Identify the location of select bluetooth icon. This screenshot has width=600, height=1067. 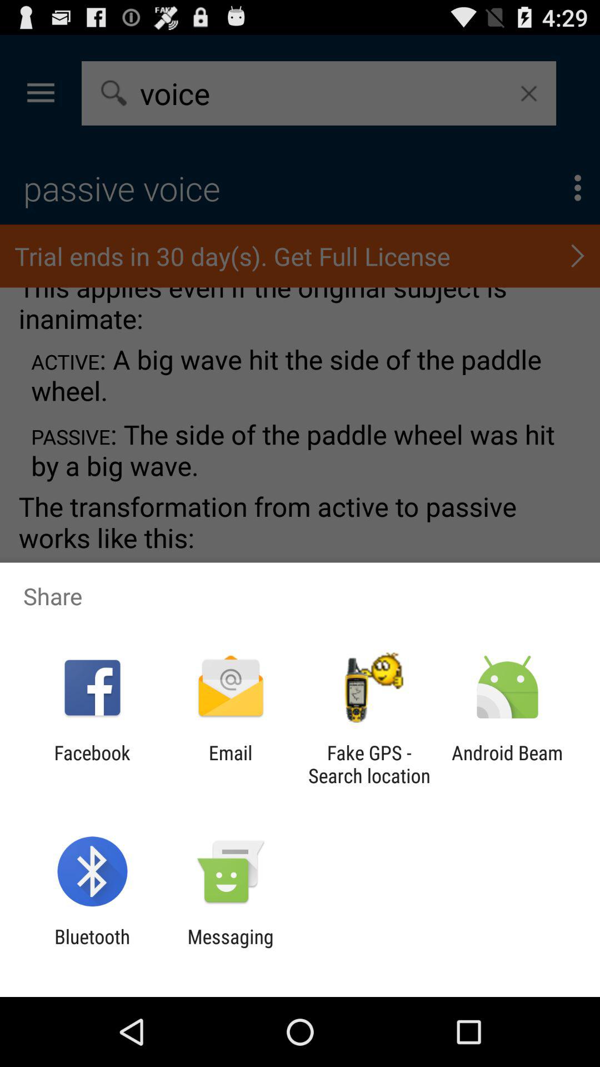
(92, 948).